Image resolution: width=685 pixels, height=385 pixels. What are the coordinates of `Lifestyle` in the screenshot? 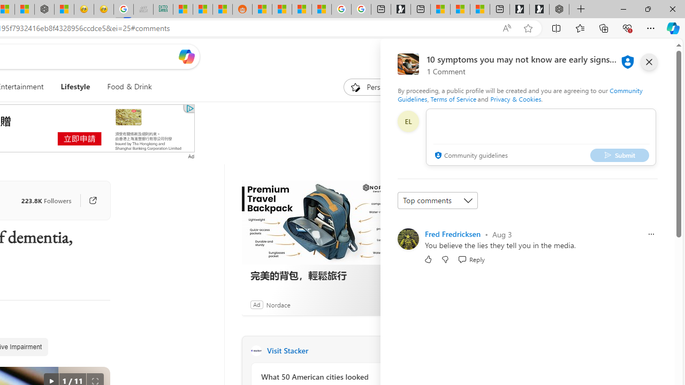 It's located at (75, 87).